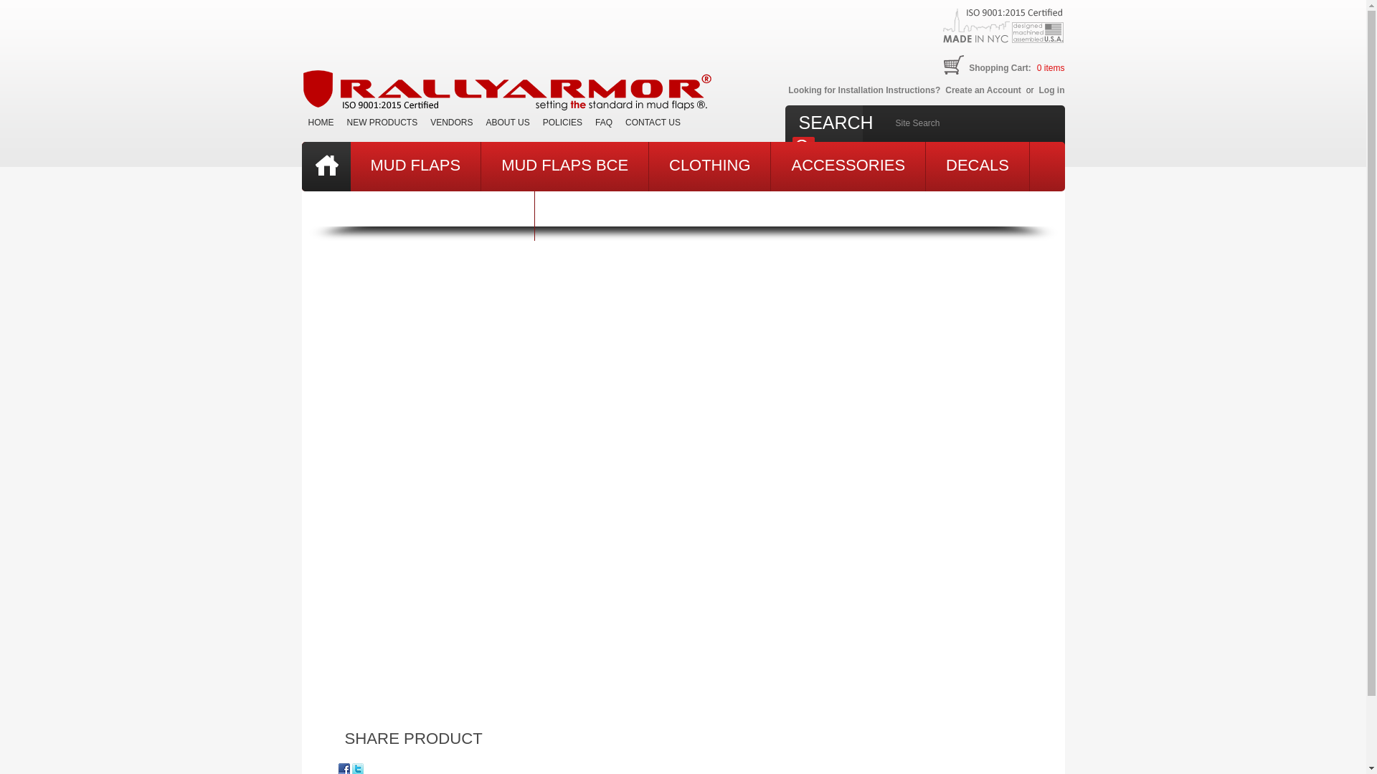 The image size is (1377, 774). Describe the element at coordinates (604, 122) in the screenshot. I see `FAQ` at that location.